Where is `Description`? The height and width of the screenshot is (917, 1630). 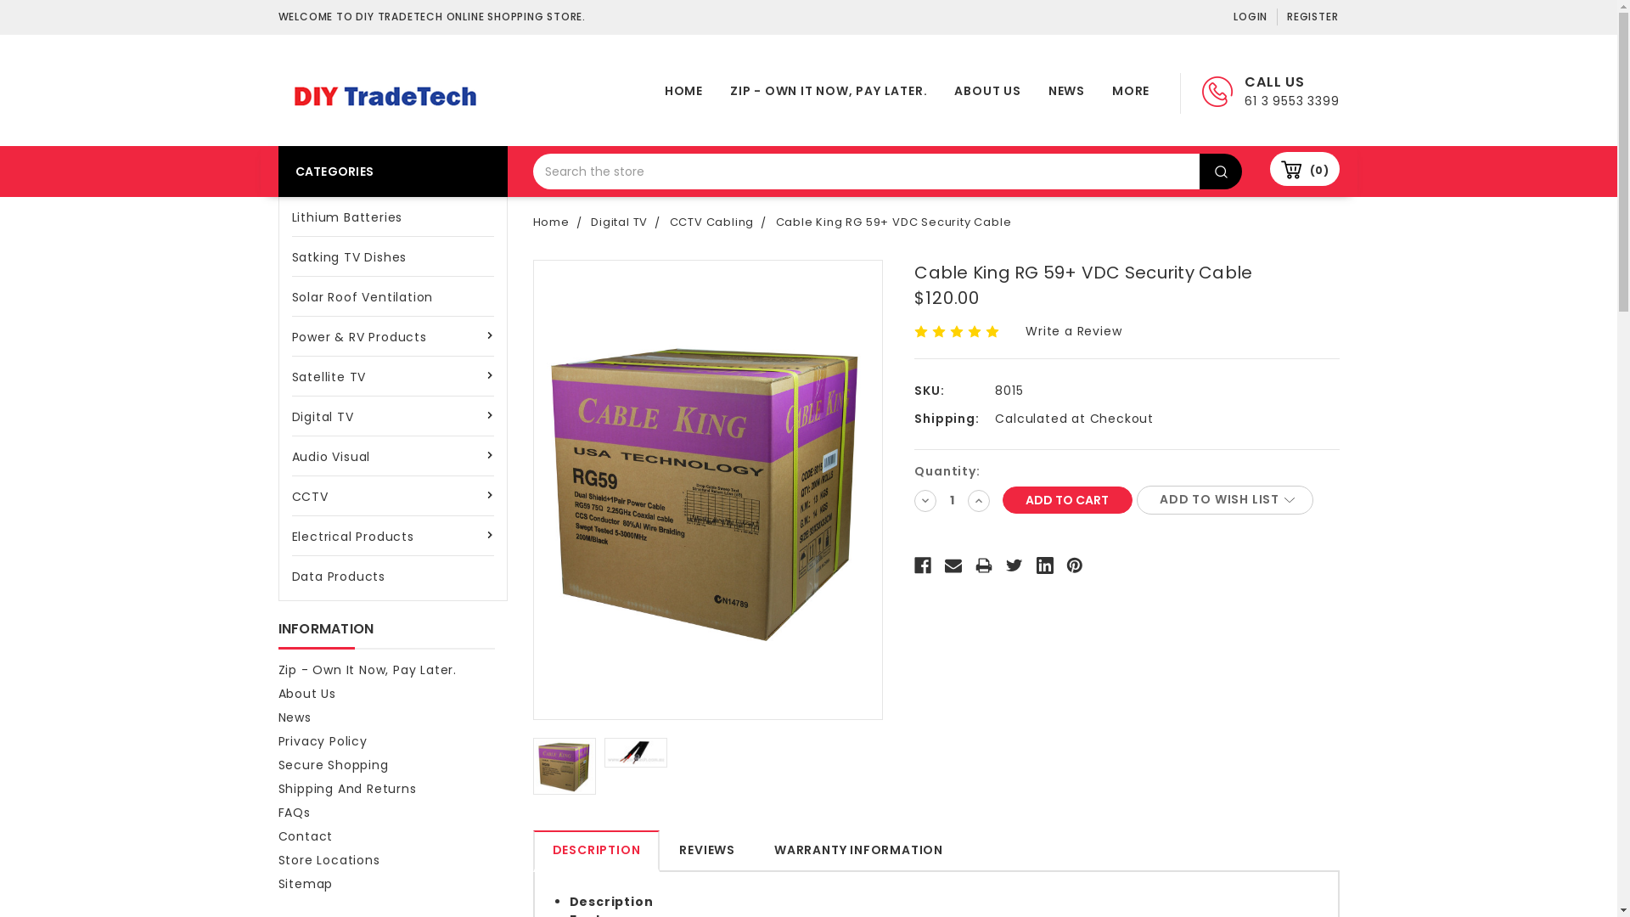 Description is located at coordinates (611, 902).